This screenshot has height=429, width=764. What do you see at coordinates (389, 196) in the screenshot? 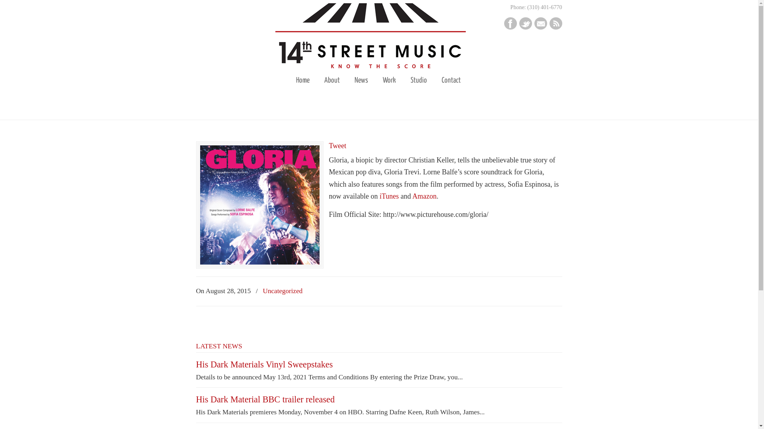
I see `iTunes` at bounding box center [389, 196].